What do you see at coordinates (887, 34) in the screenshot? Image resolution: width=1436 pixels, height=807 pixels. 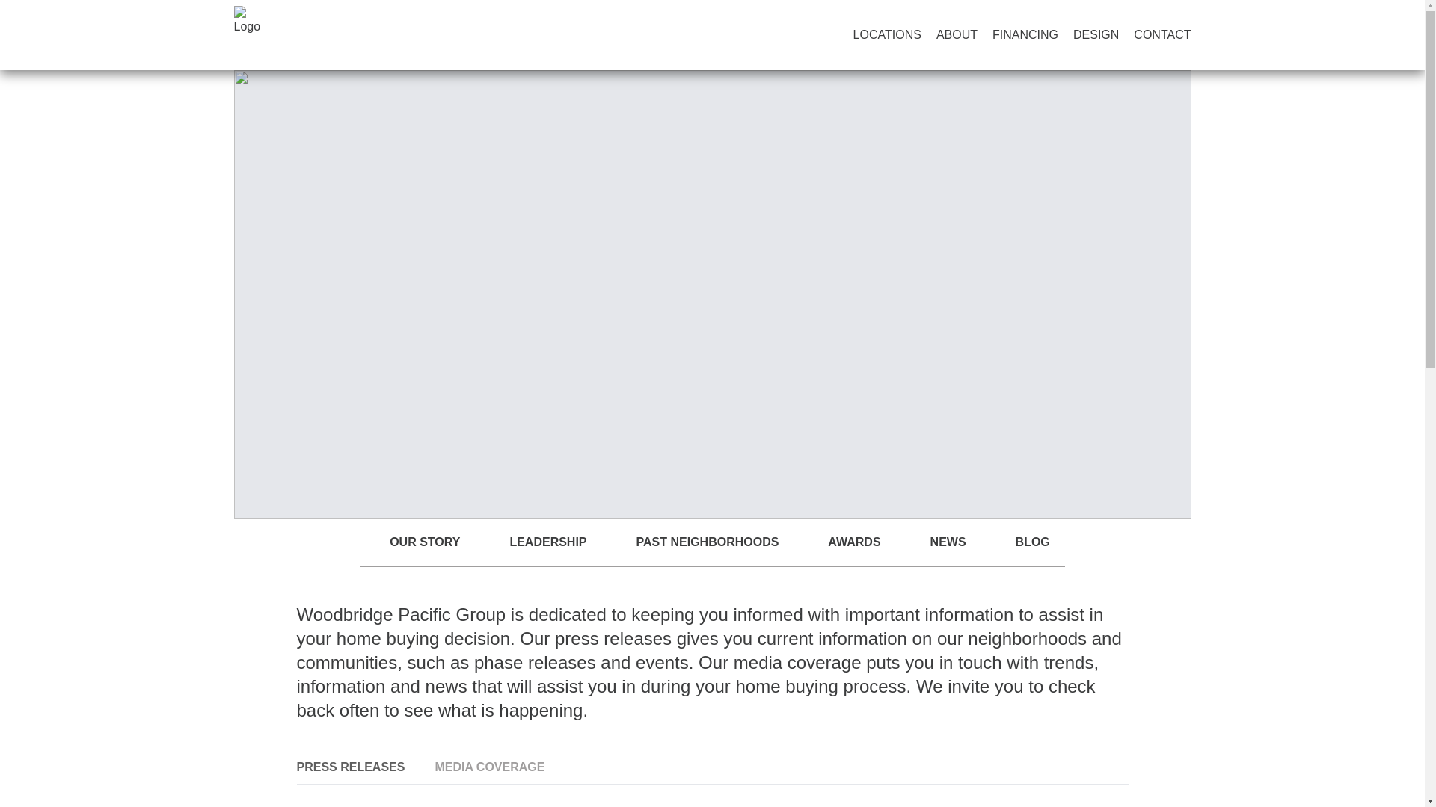 I see `NEWS` at bounding box center [887, 34].